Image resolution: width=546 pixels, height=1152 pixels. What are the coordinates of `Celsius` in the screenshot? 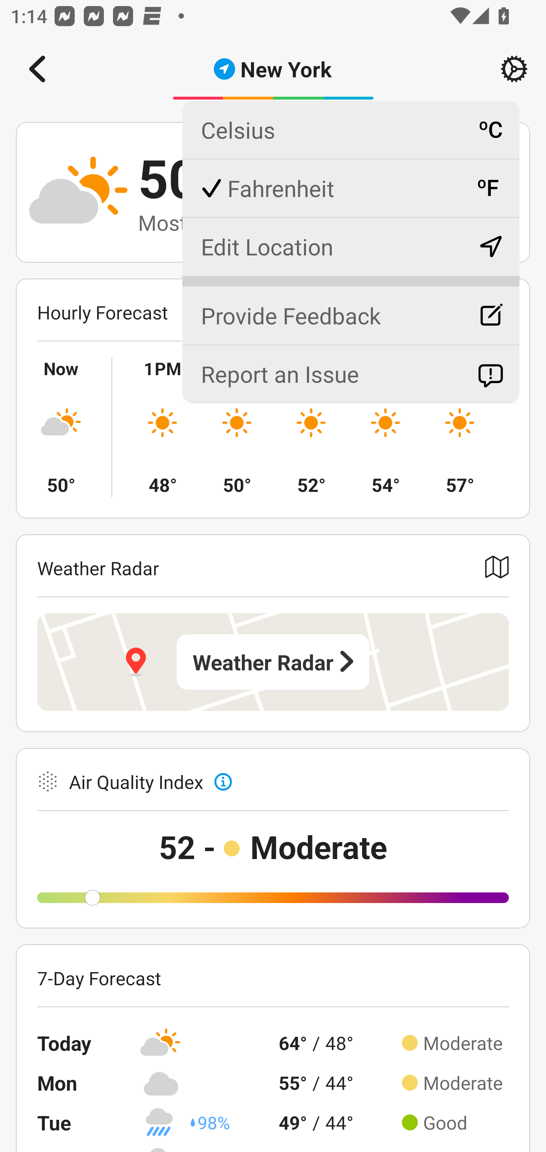 It's located at (350, 130).